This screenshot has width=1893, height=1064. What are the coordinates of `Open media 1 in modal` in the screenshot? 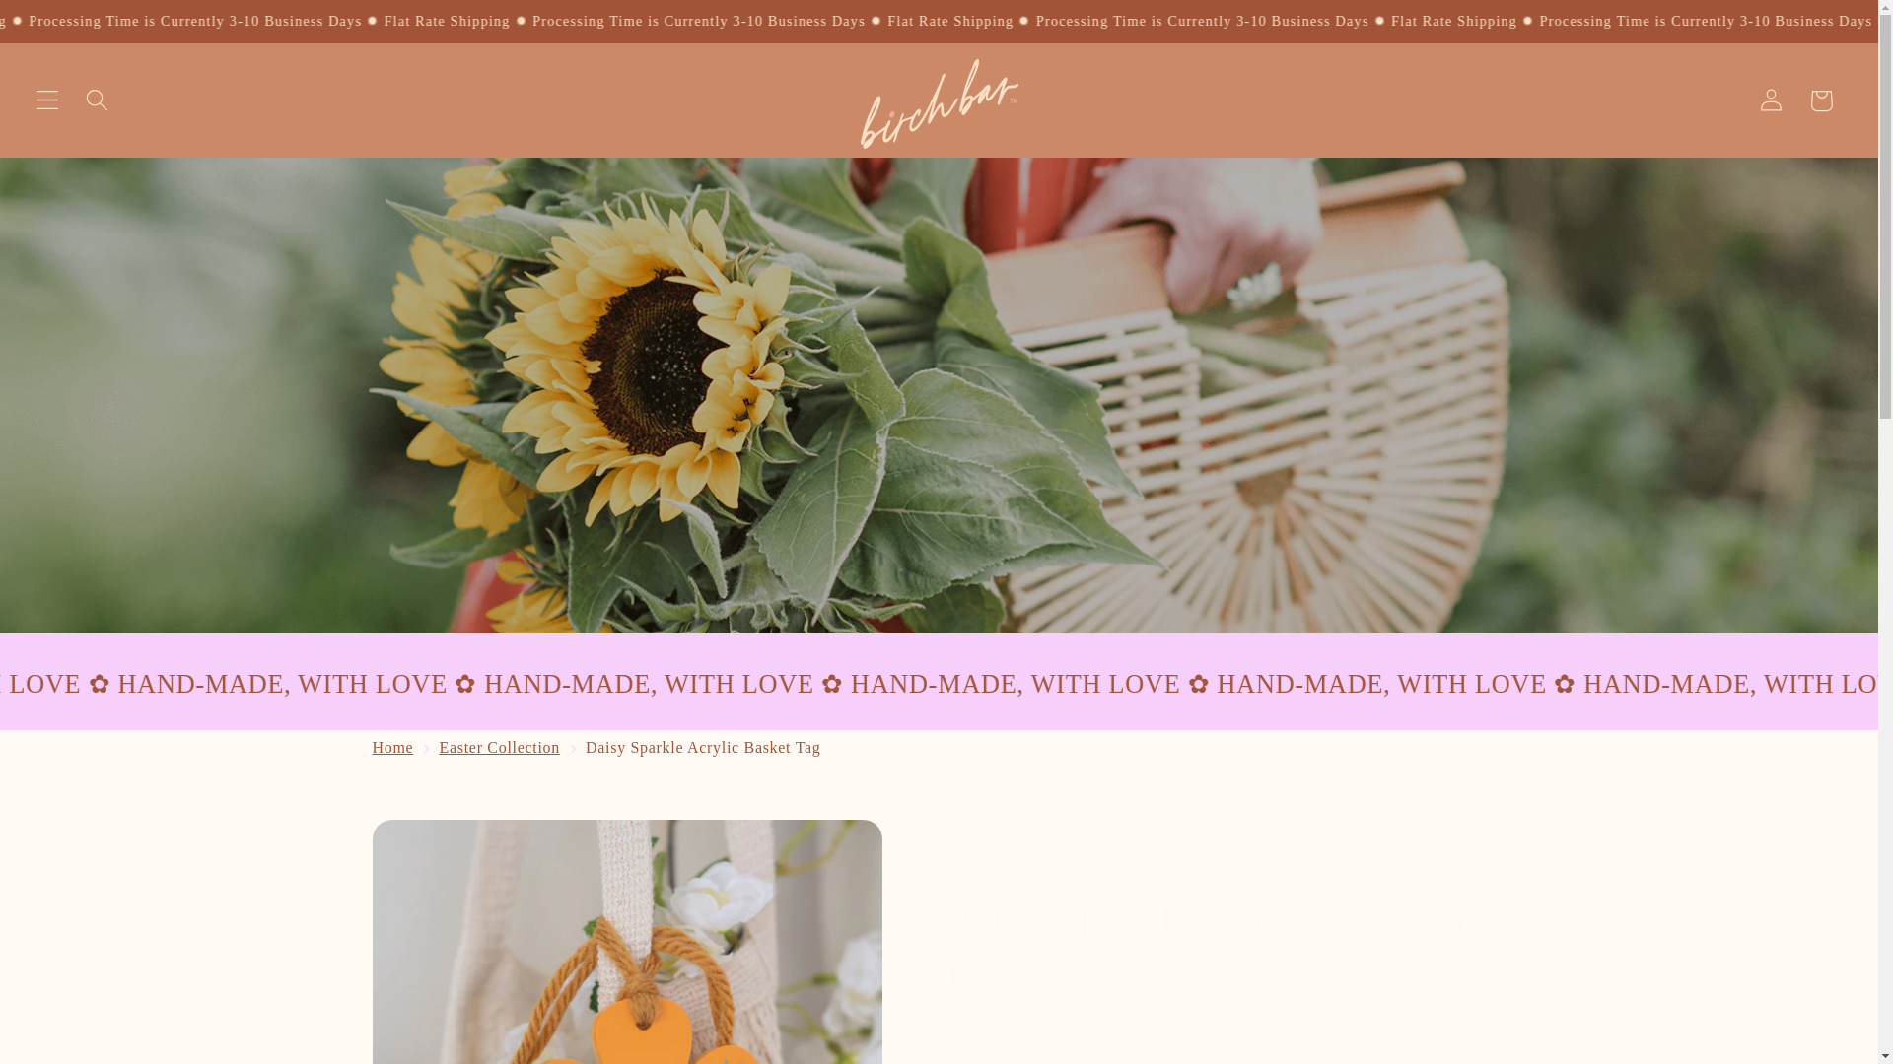 It's located at (628, 942).